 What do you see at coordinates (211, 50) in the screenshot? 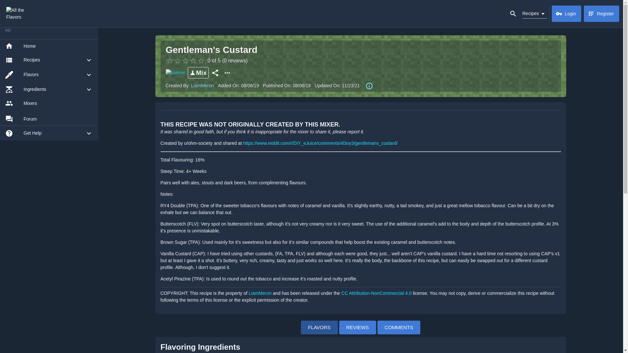
I see `Gentleman's Custard` at bounding box center [211, 50].